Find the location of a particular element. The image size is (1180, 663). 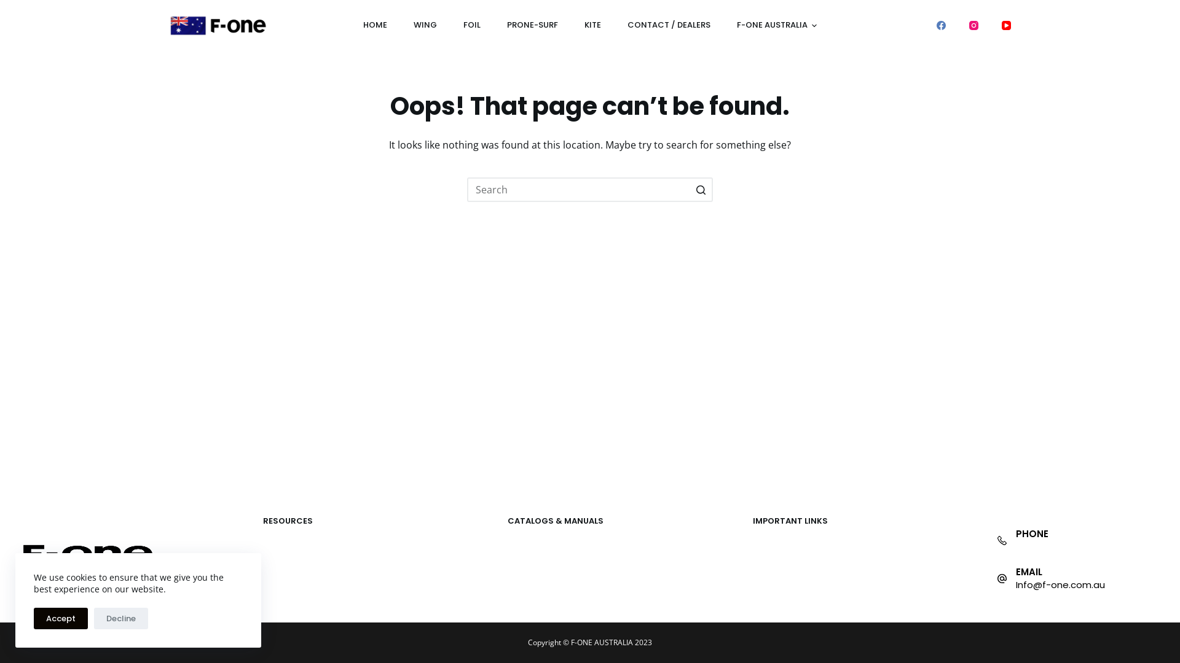

User Manuals is located at coordinates (535, 582).